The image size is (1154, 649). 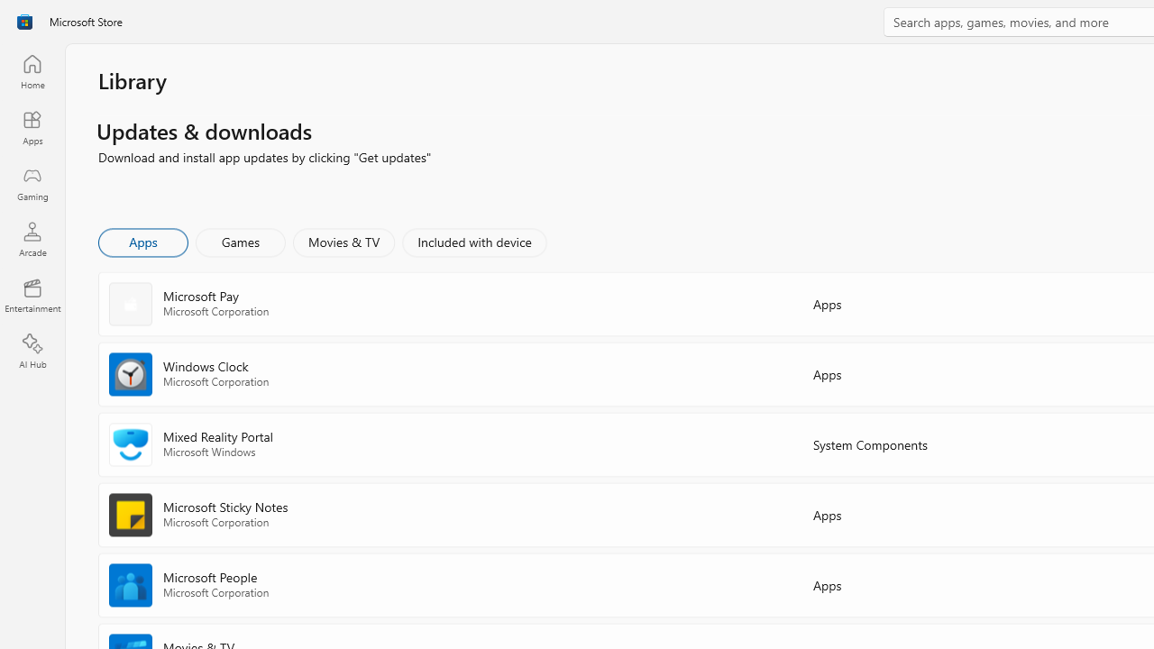 What do you see at coordinates (32, 127) in the screenshot?
I see `Apps` at bounding box center [32, 127].